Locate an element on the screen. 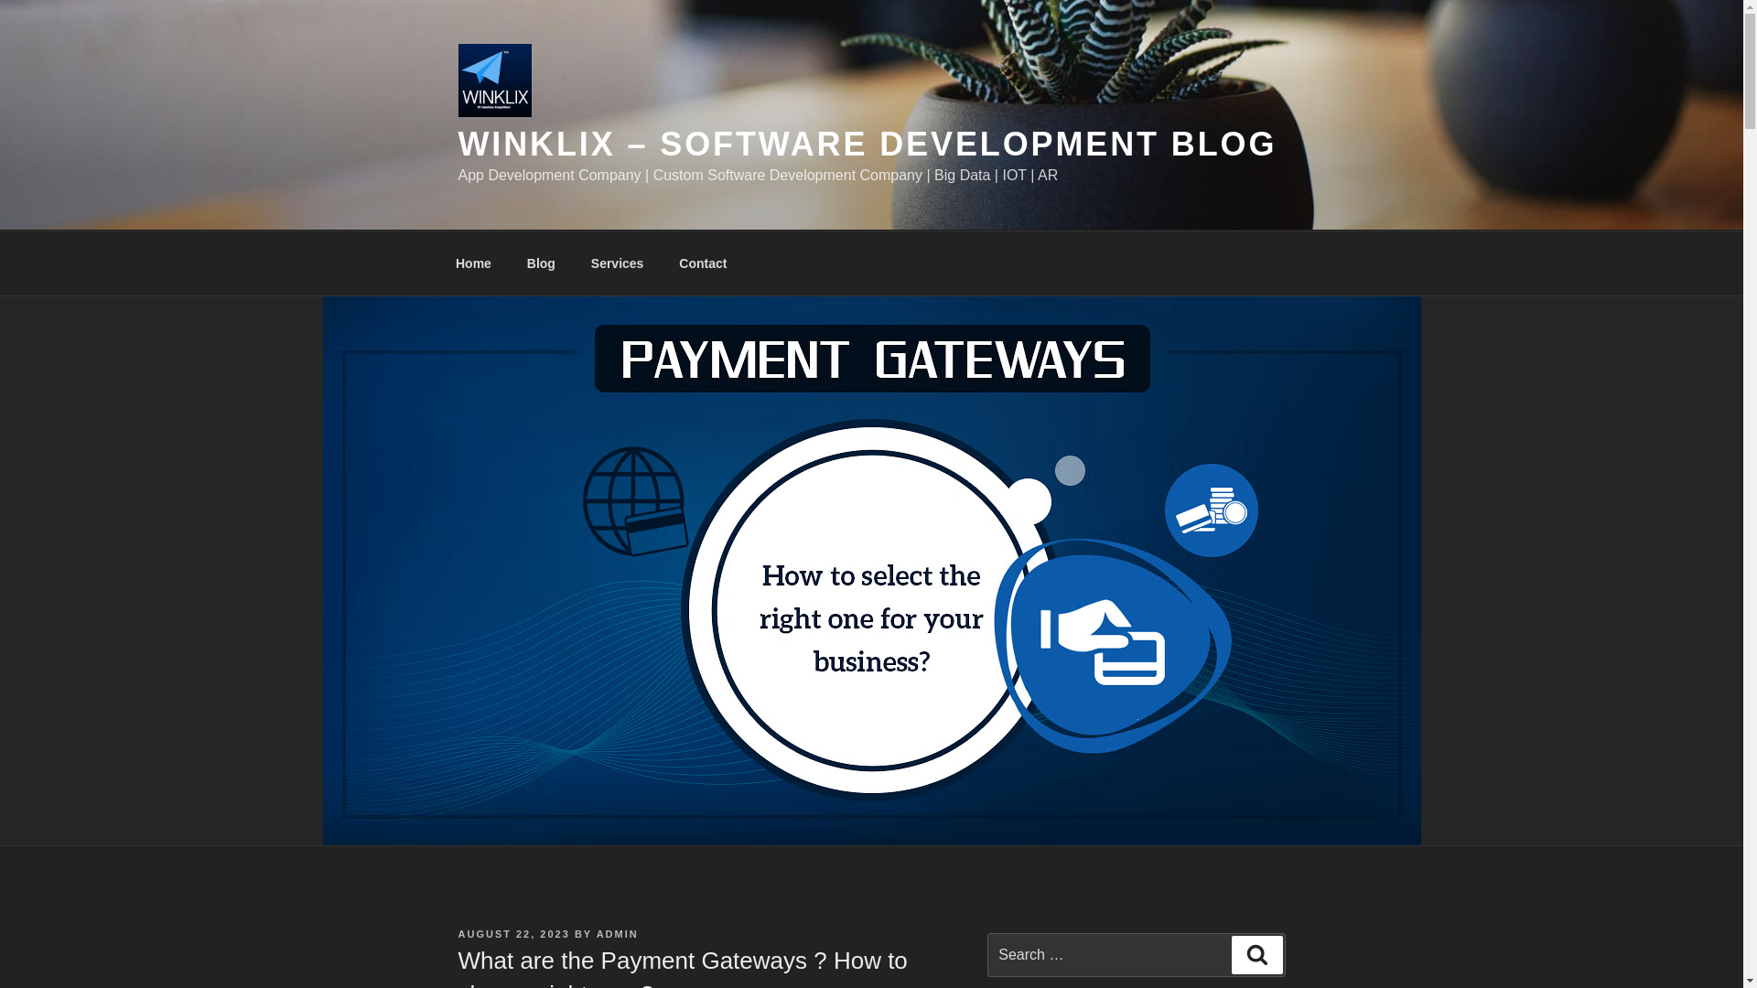  Contact is located at coordinates (703, 263).